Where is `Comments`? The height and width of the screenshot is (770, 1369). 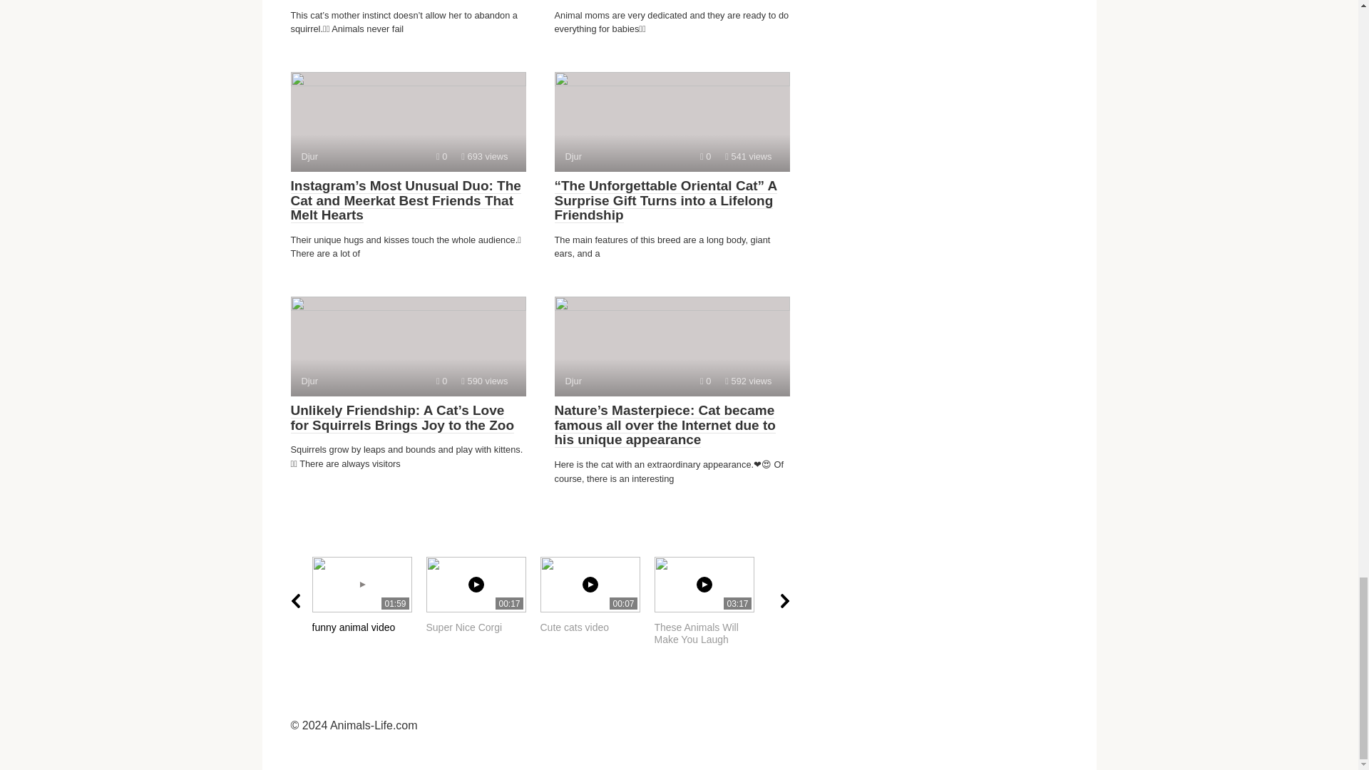 Comments is located at coordinates (749, 155).